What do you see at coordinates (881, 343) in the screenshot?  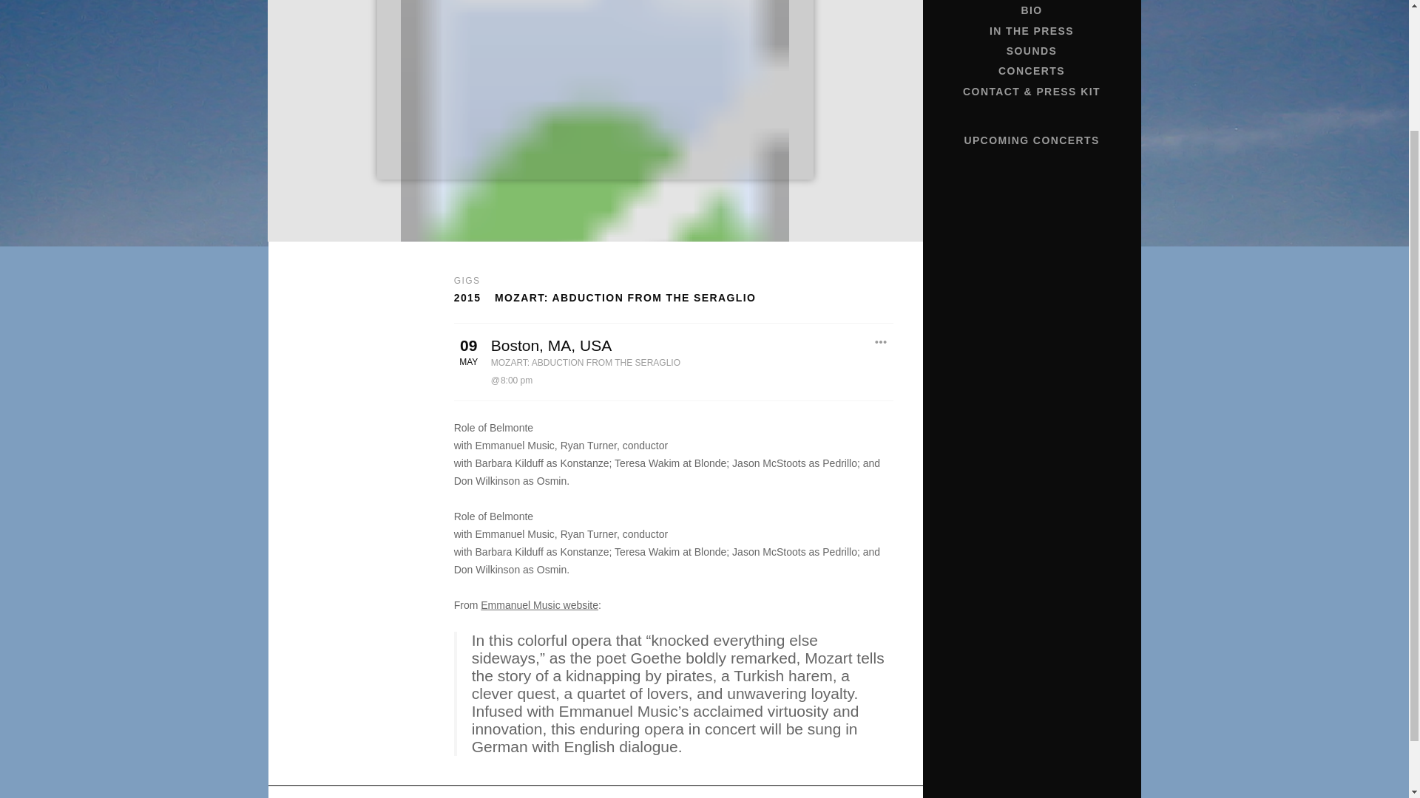 I see `More` at bounding box center [881, 343].